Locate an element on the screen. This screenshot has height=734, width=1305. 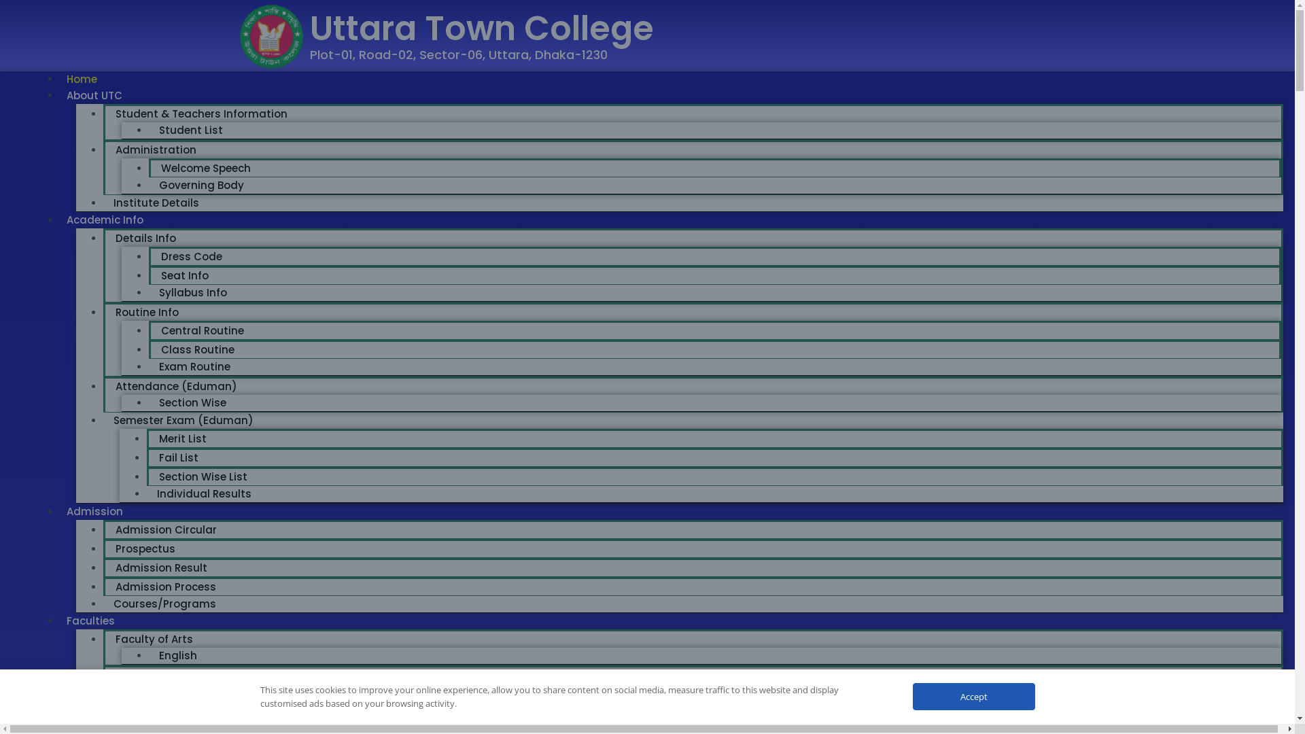
Section Wise List is located at coordinates (203, 477).